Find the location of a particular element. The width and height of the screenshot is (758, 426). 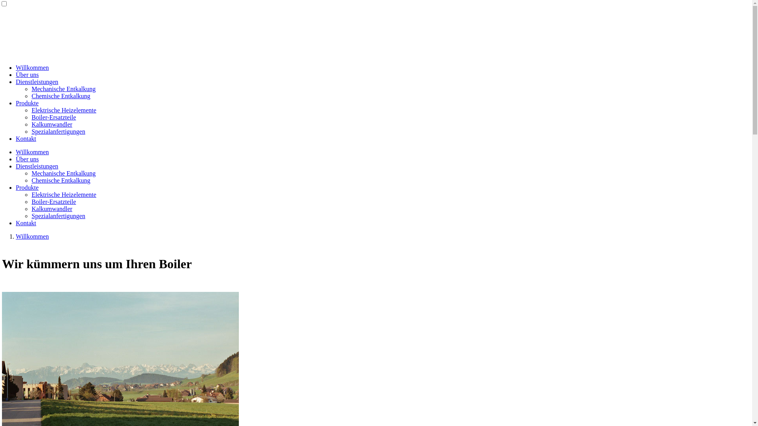

Kalkumwandler is located at coordinates (52, 125).